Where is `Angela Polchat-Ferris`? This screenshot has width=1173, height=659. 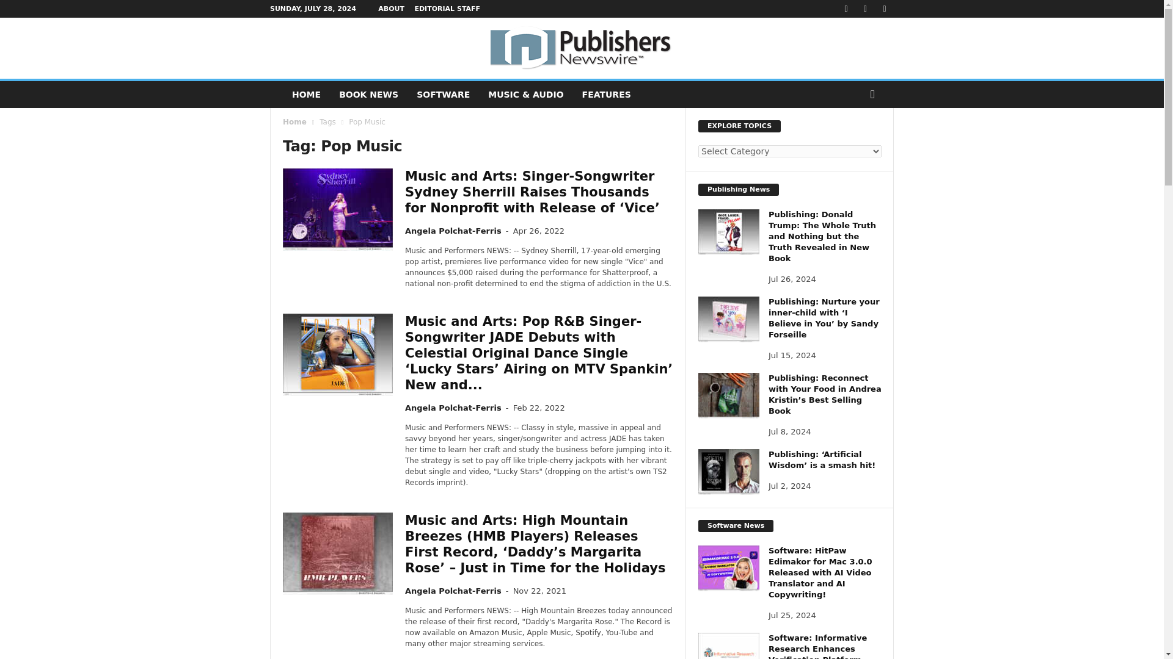 Angela Polchat-Ferris is located at coordinates (453, 591).